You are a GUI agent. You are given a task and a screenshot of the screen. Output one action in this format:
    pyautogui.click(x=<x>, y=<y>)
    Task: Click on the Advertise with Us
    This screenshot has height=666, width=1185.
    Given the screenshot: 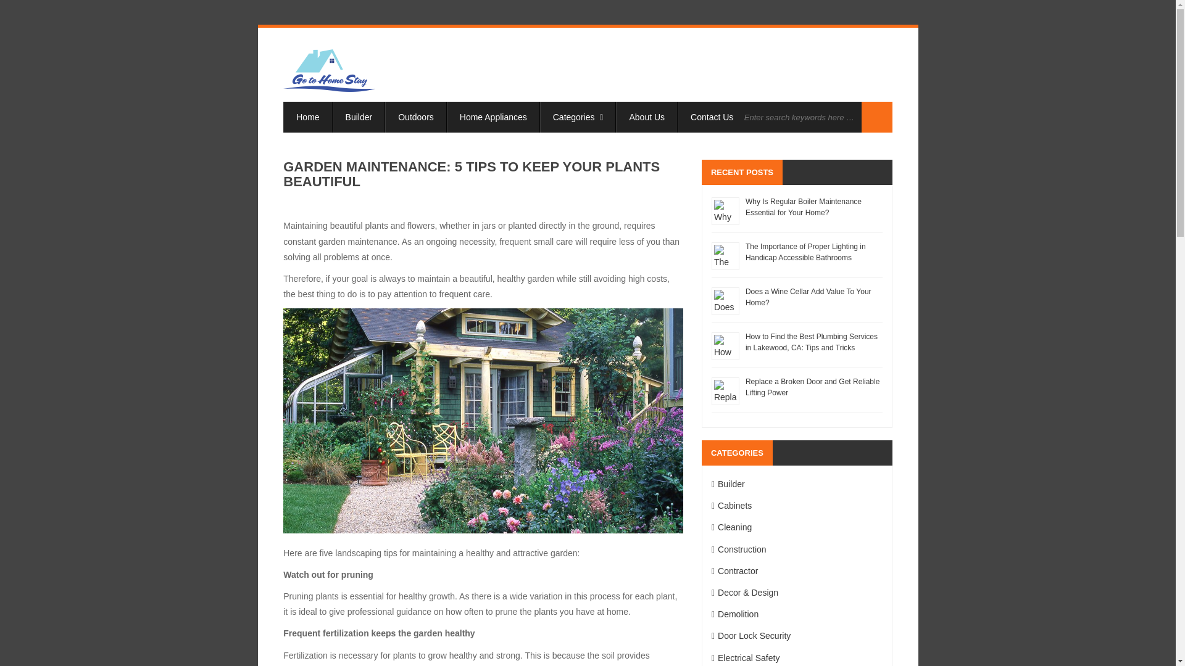 What is the action you would take?
    pyautogui.click(x=792, y=117)
    